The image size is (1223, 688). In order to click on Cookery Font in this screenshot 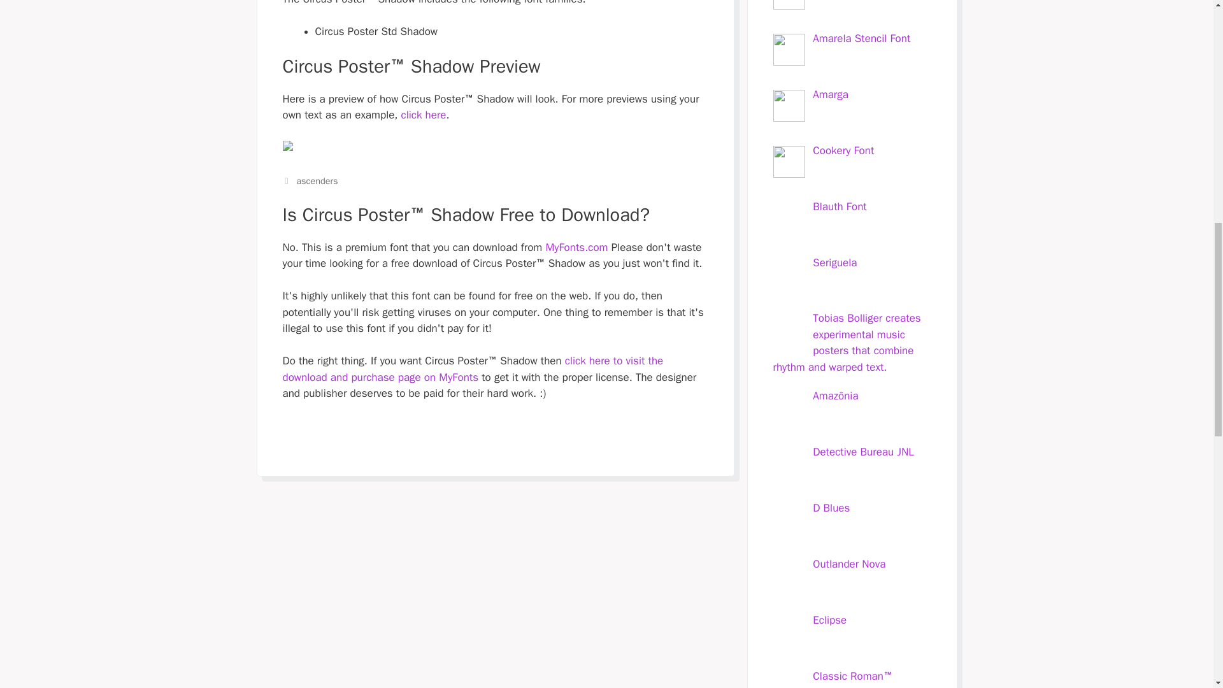, I will do `click(843, 150)`.